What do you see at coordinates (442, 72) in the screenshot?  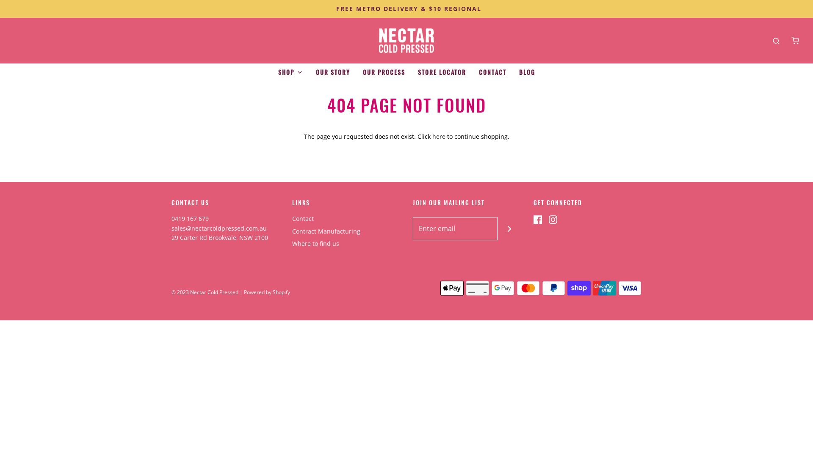 I see `STORE LOCATOR` at bounding box center [442, 72].